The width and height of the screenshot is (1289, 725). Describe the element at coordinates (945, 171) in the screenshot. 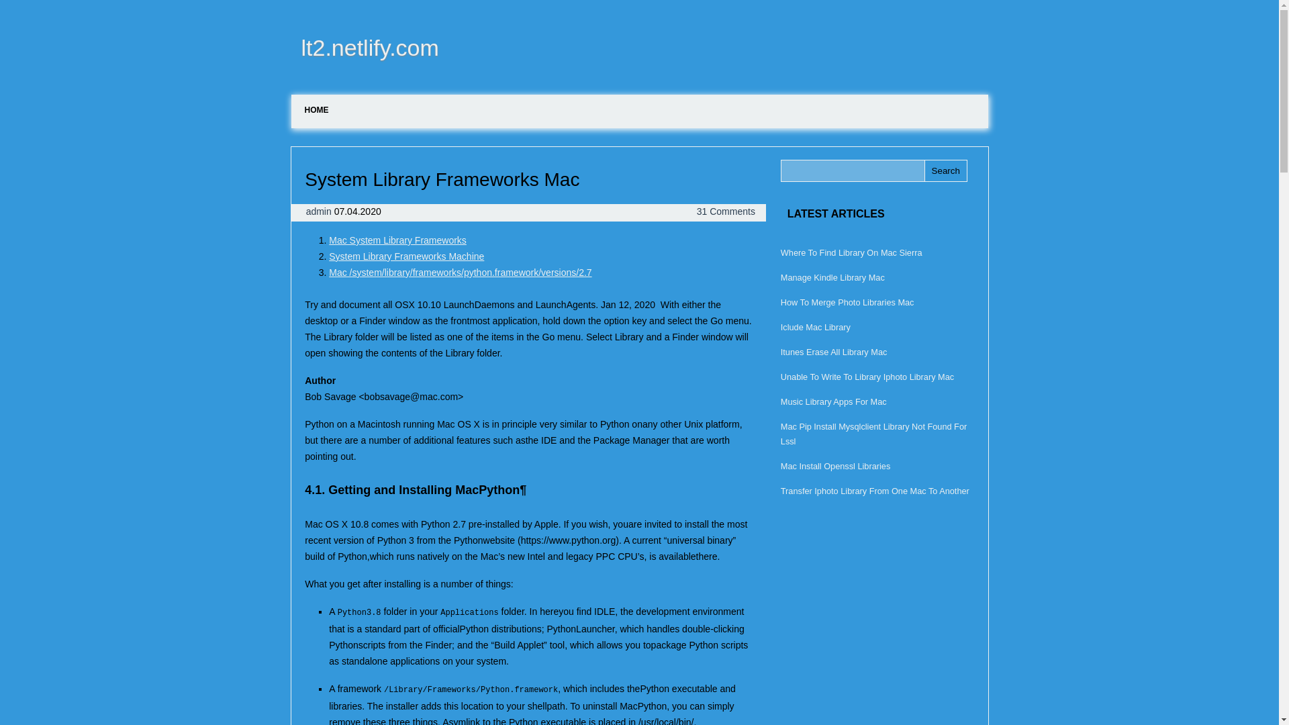

I see `Search` at that location.